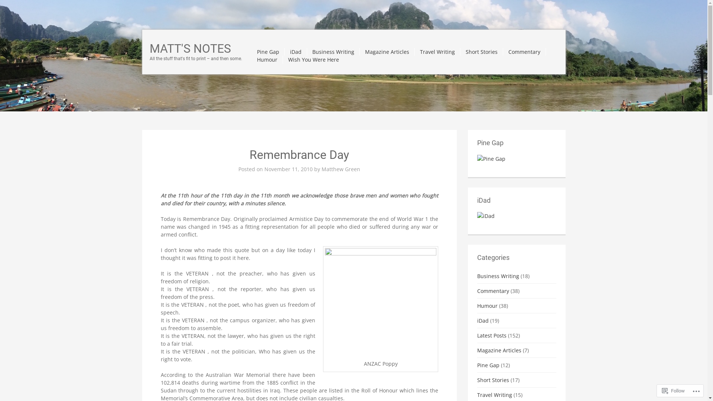 This screenshot has height=401, width=713. What do you see at coordinates (498, 276) in the screenshot?
I see `Business Writing` at bounding box center [498, 276].